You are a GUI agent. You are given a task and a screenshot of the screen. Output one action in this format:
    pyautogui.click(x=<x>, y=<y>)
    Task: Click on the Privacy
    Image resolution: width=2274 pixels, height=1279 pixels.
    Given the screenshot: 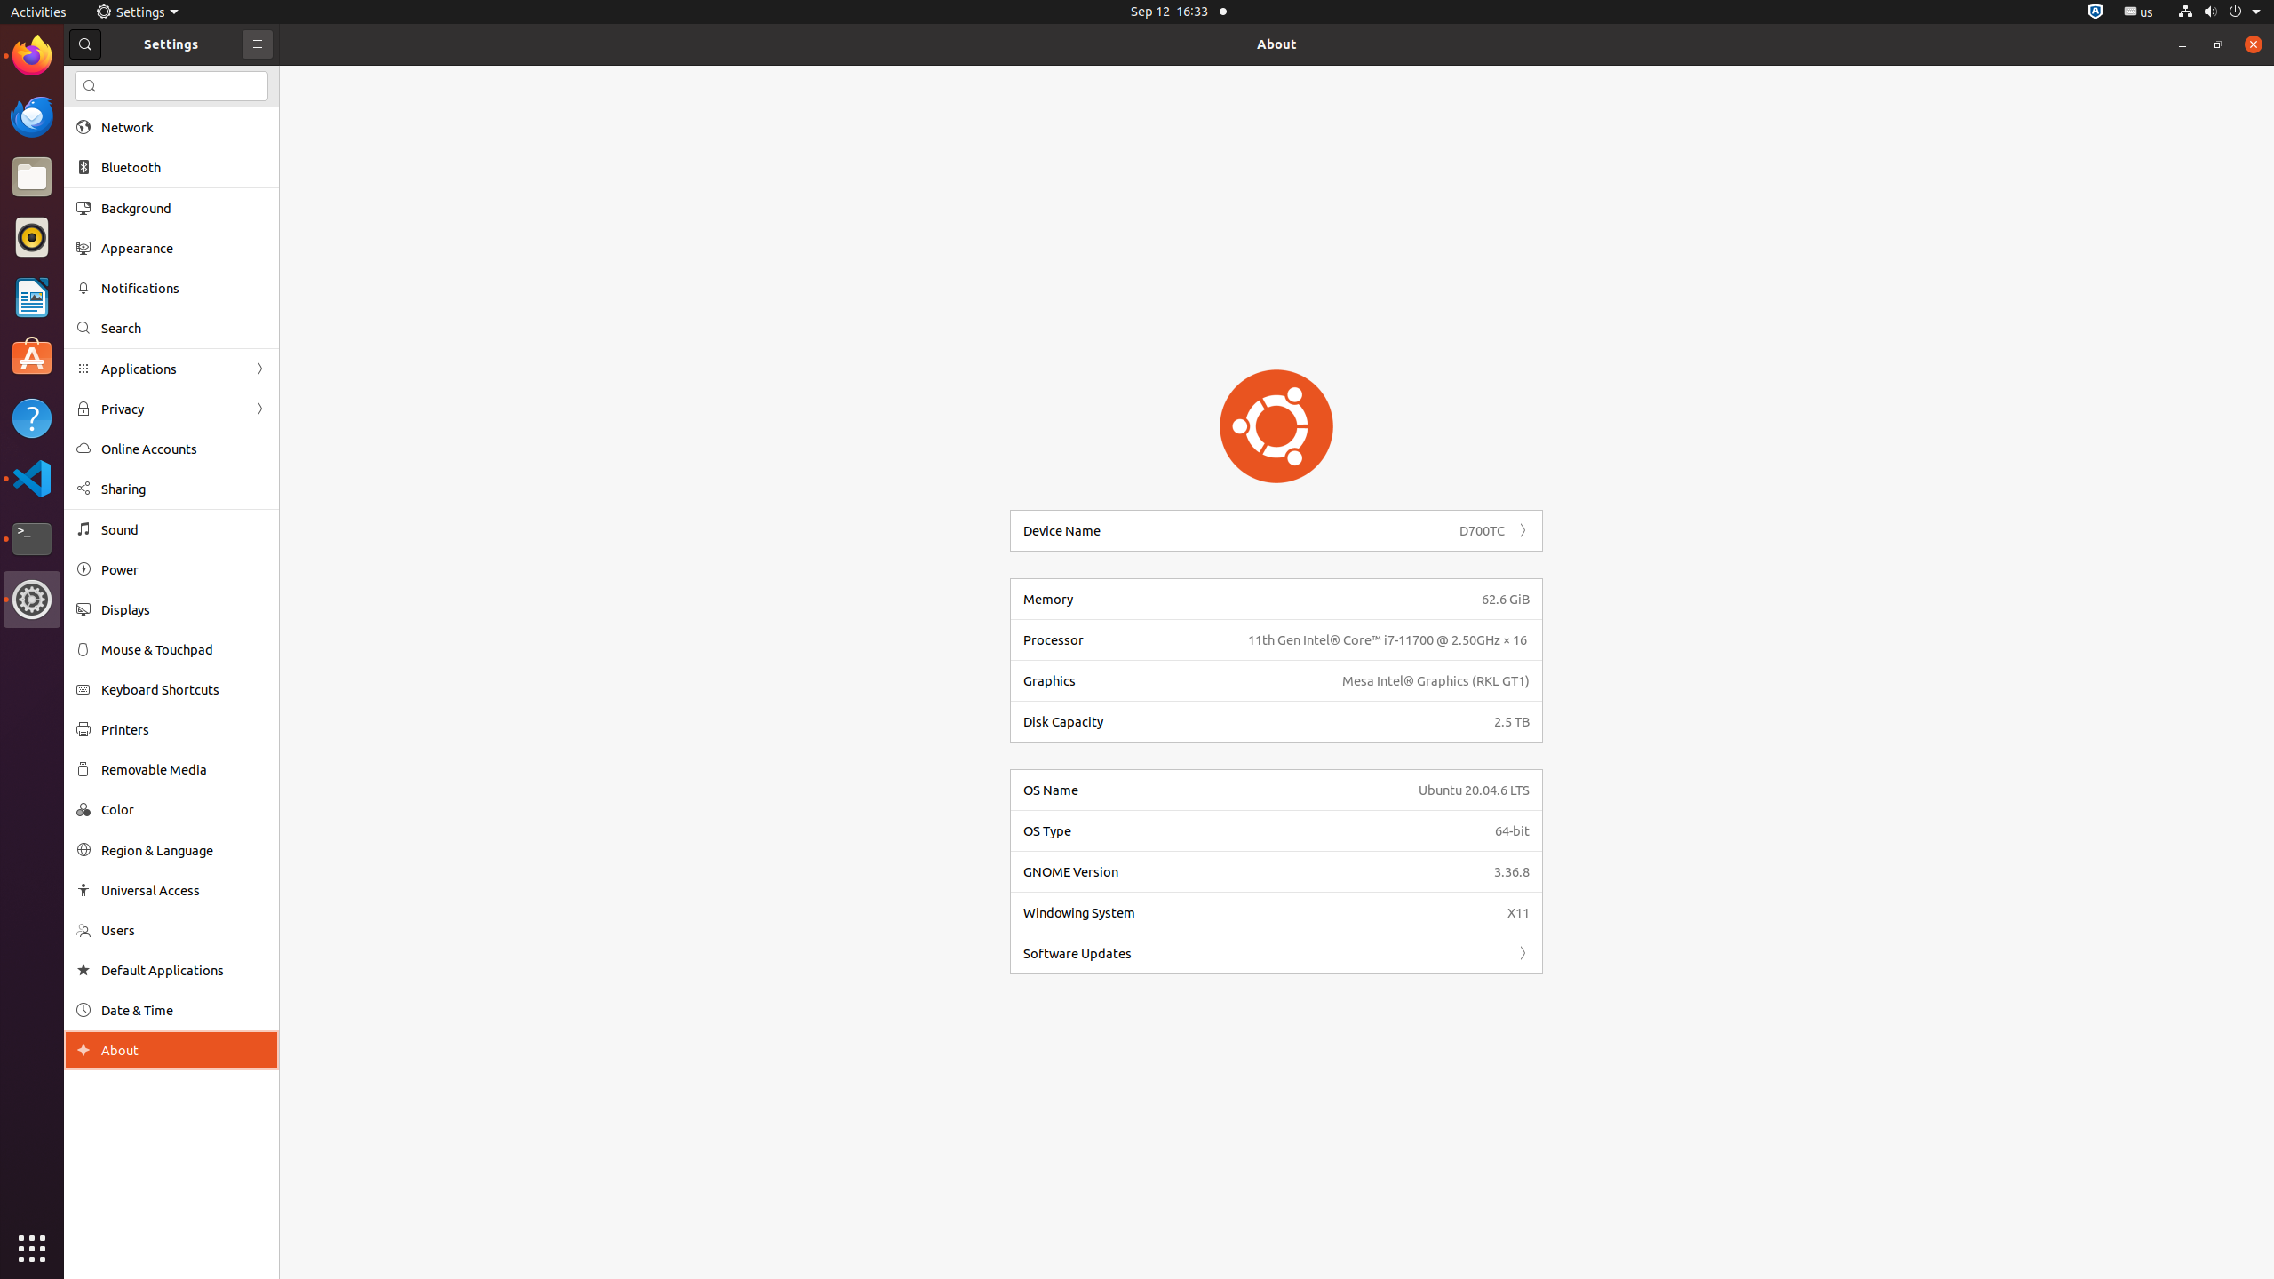 What is the action you would take?
    pyautogui.click(x=171, y=409)
    